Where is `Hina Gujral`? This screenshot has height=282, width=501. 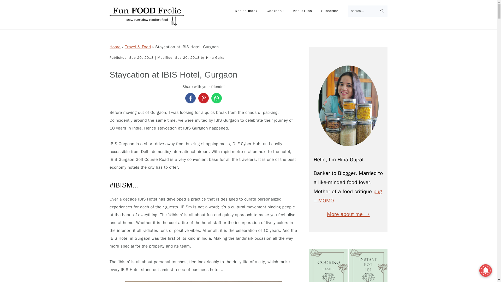
Hina Gujral is located at coordinates (216, 57).